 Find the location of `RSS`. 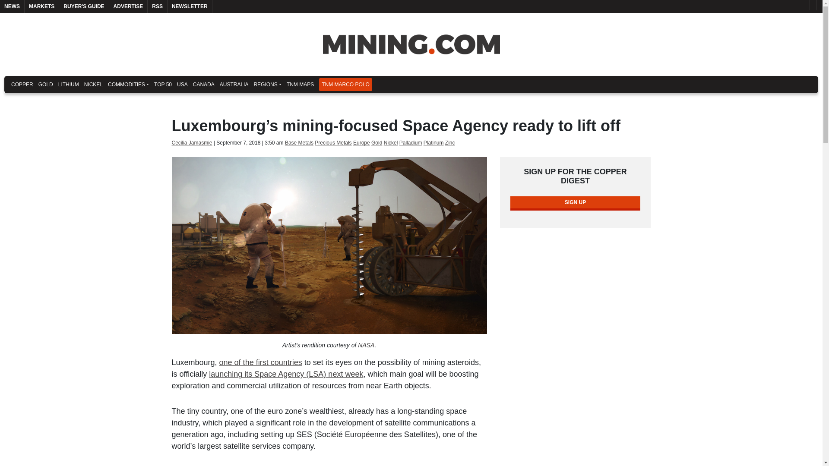

RSS is located at coordinates (157, 6).